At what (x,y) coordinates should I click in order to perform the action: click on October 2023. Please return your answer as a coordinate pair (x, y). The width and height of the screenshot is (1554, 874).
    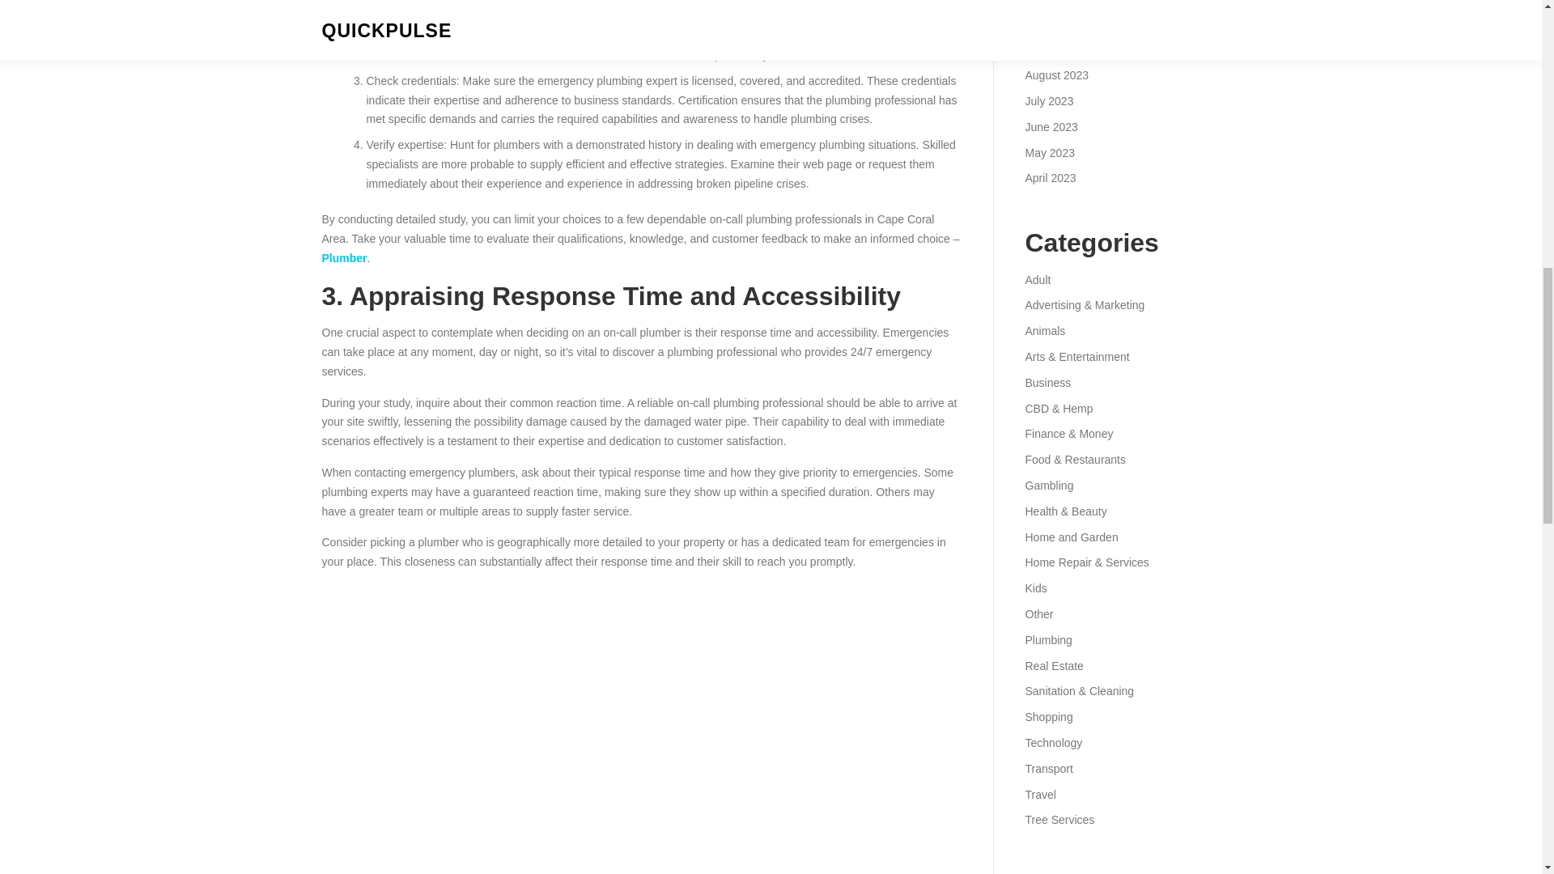
    Looking at the image, I should click on (1059, 23).